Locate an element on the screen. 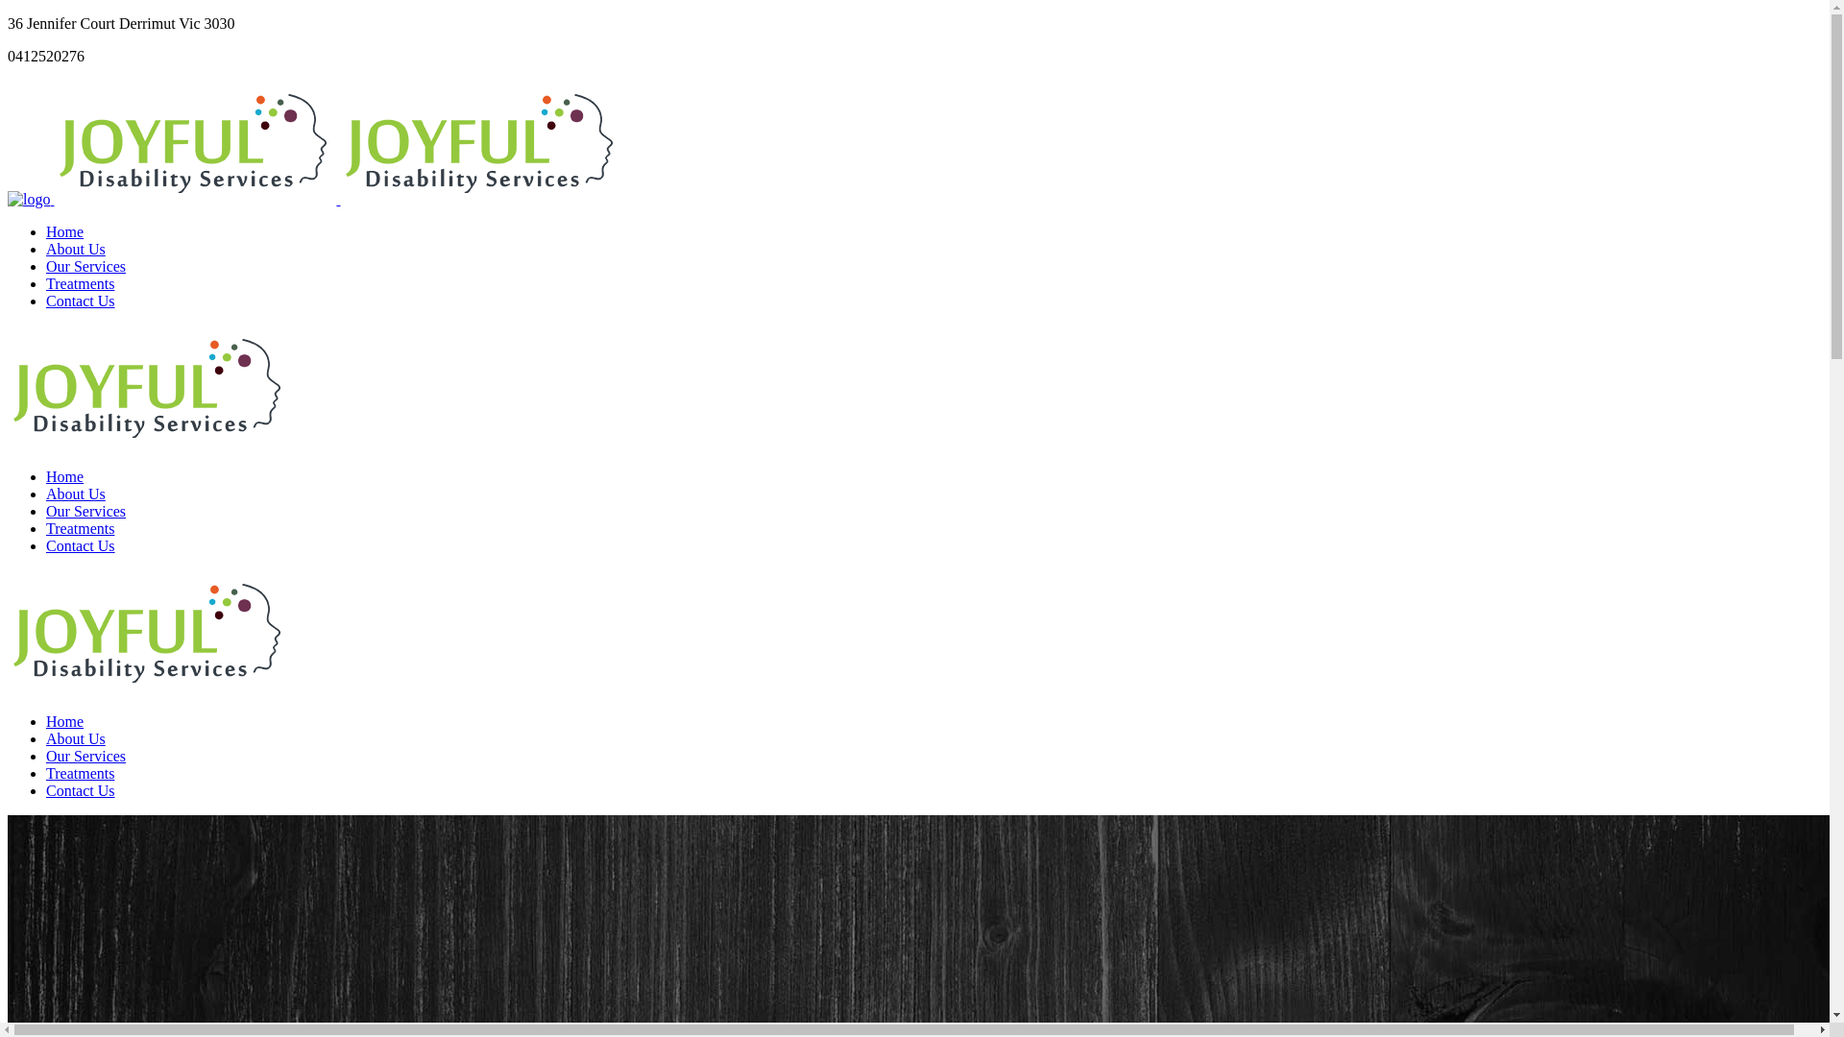 This screenshot has height=1037, width=1844. Our Services is located at coordinates (86, 511).